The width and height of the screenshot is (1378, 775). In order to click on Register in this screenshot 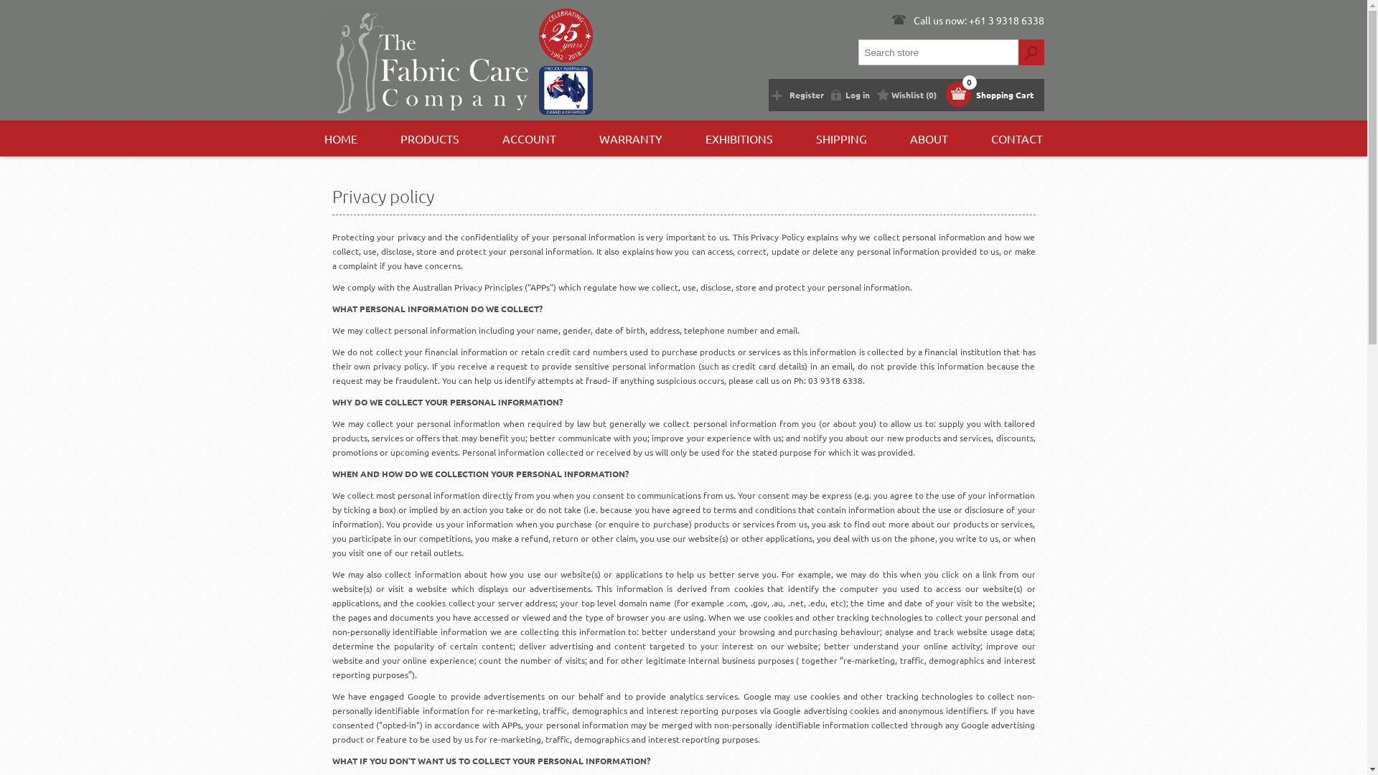, I will do `click(800, 95)`.